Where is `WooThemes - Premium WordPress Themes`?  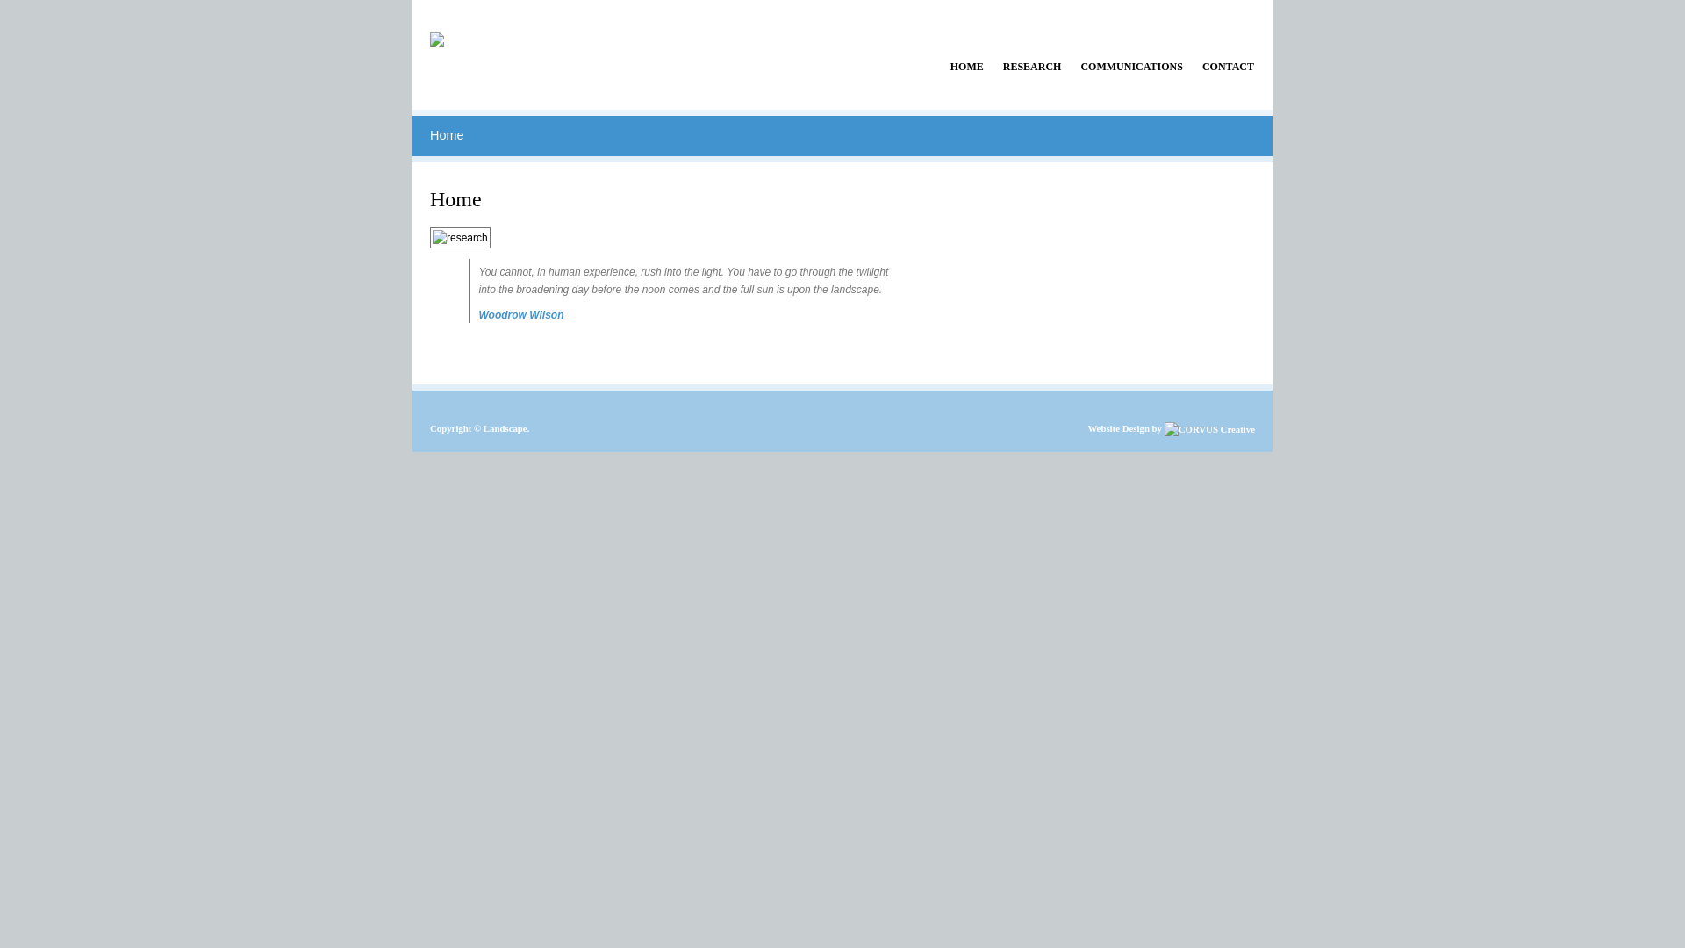
WooThemes - Premium WordPress Themes is located at coordinates (1209, 428).